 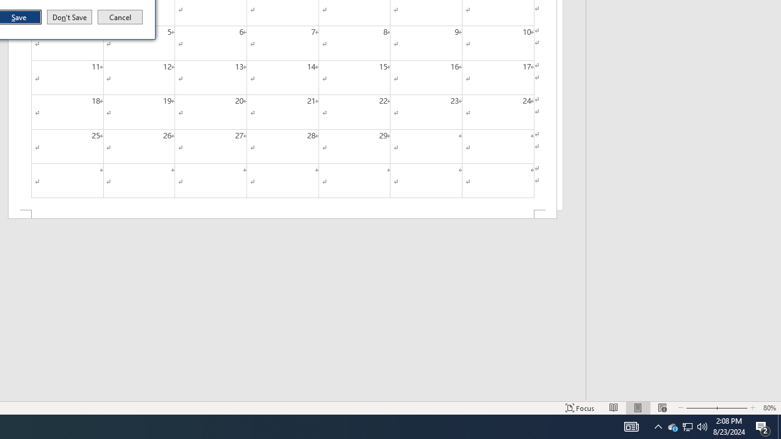 I want to click on Show desktop, so click(x=779, y=427).